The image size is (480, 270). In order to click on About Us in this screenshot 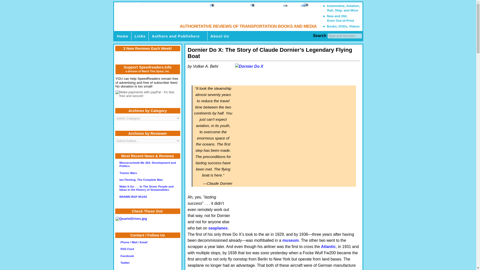, I will do `click(222, 36)`.